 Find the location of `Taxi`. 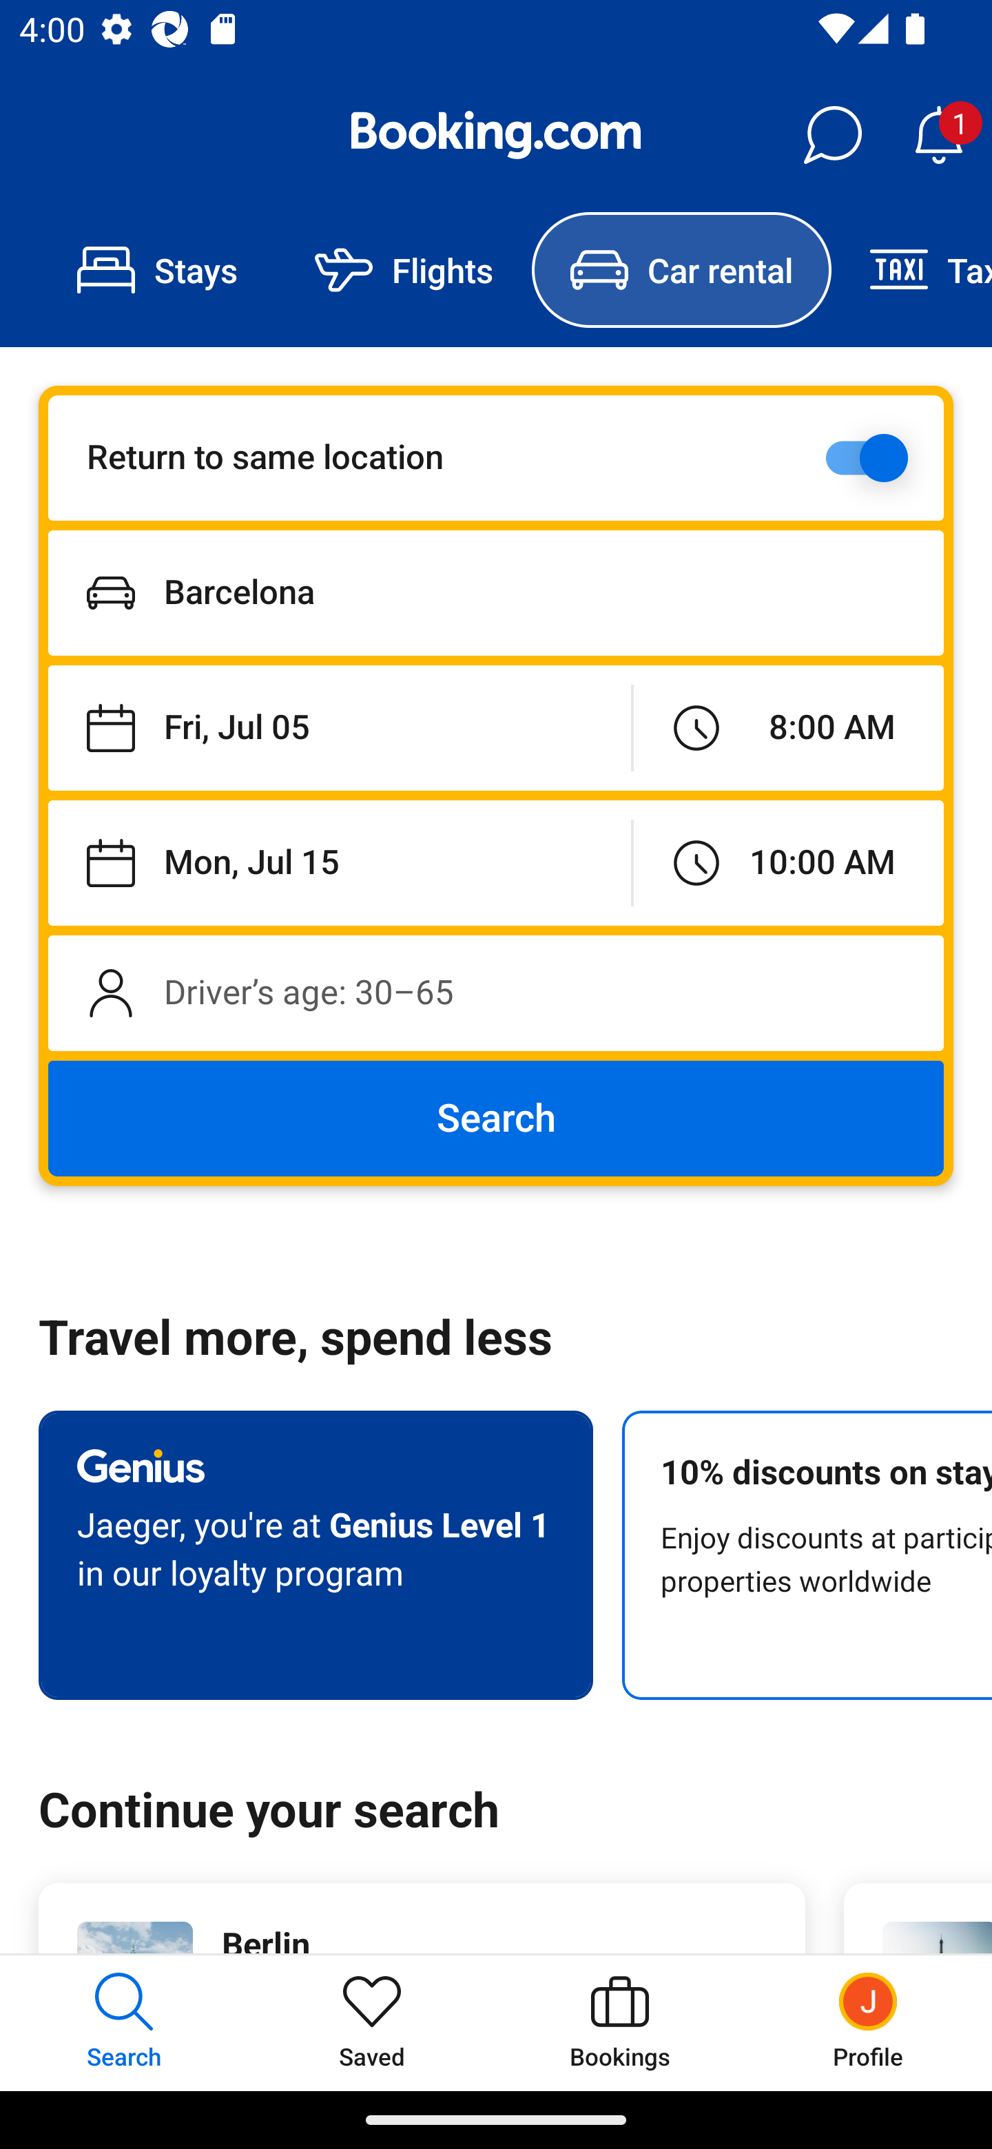

Taxi is located at coordinates (911, 270).